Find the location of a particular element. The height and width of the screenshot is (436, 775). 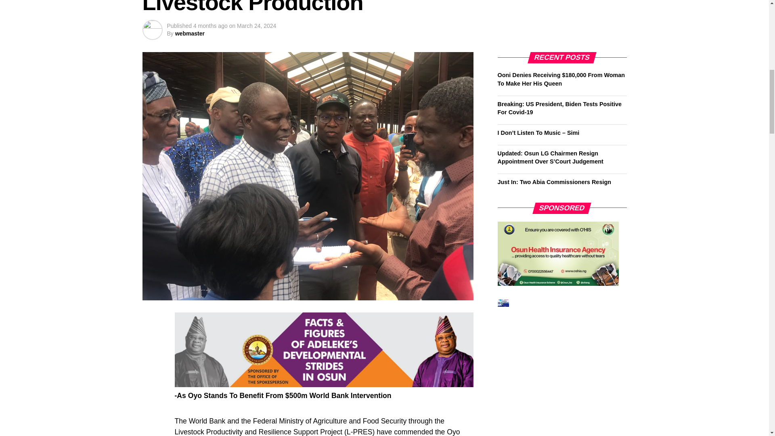

Posts by webmaster is located at coordinates (190, 33).